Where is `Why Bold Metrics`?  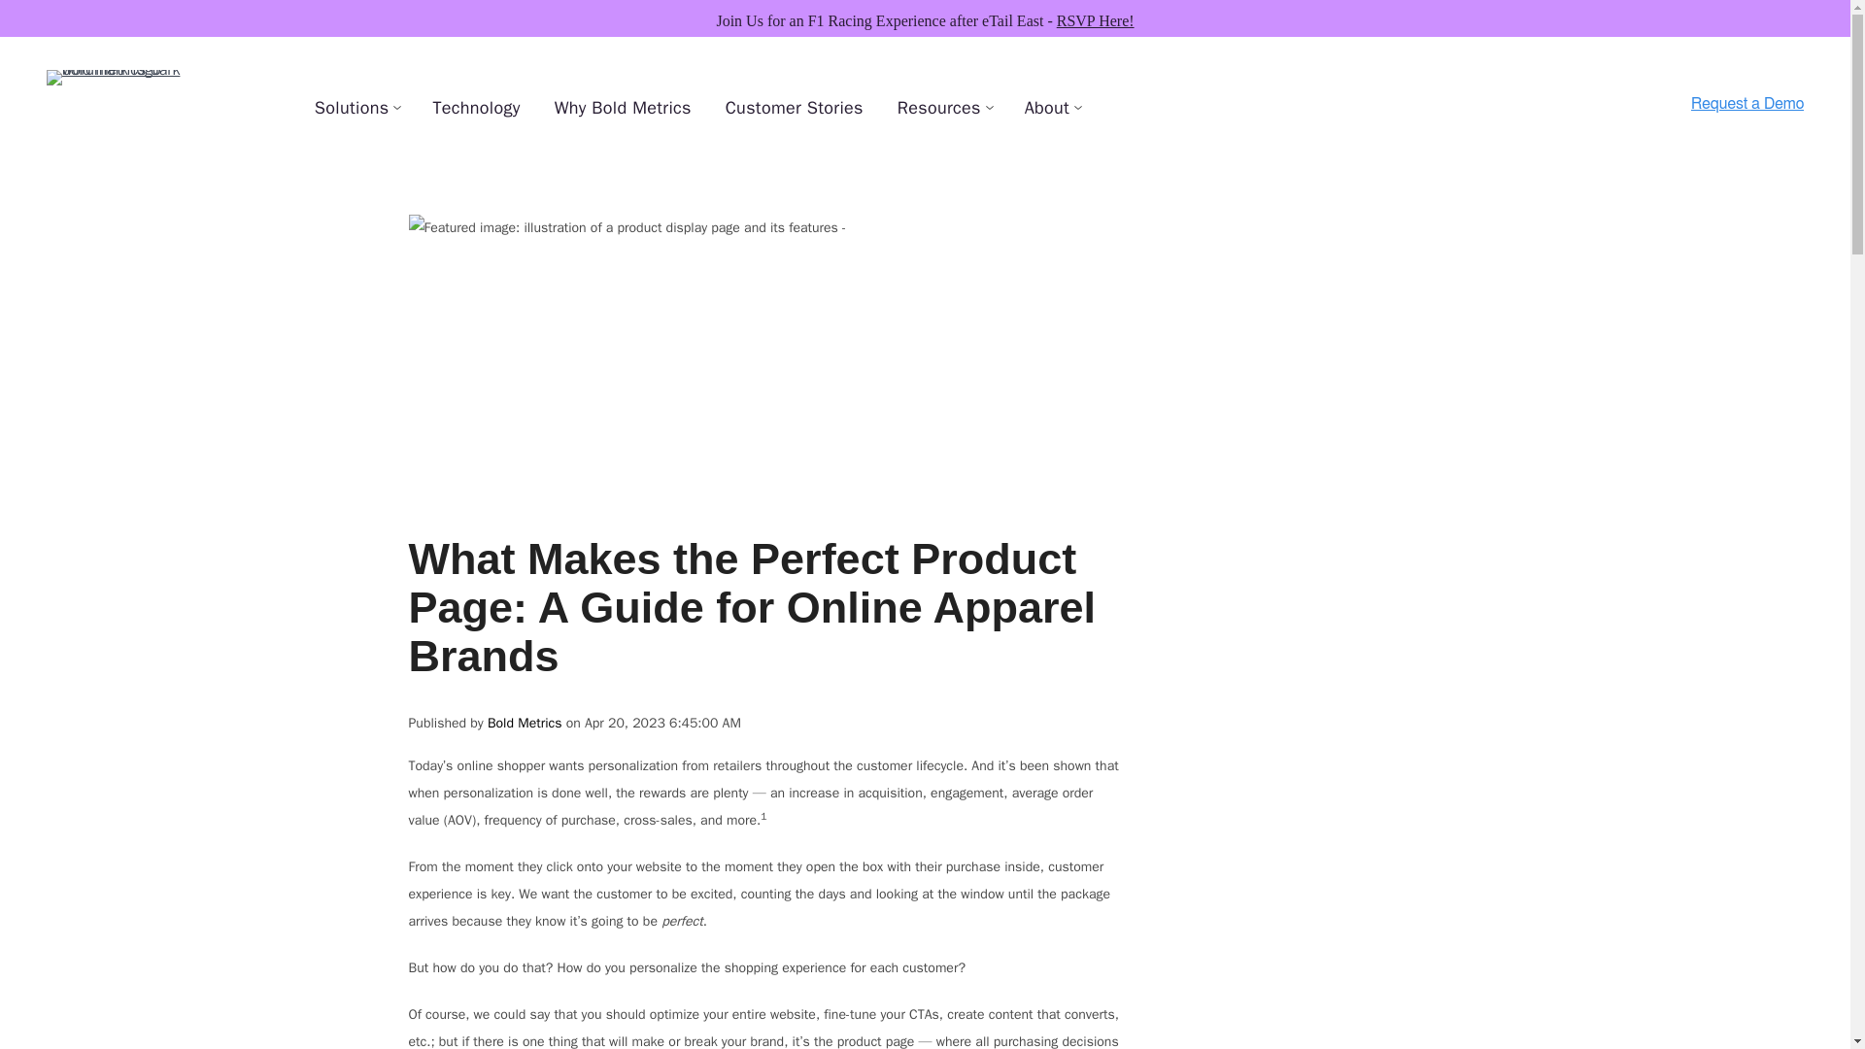
Why Bold Metrics is located at coordinates (623, 107).